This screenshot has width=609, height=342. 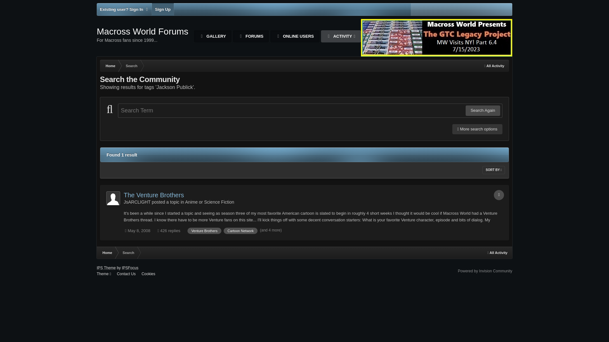 I want to click on ONLINE USERS, so click(x=295, y=36).